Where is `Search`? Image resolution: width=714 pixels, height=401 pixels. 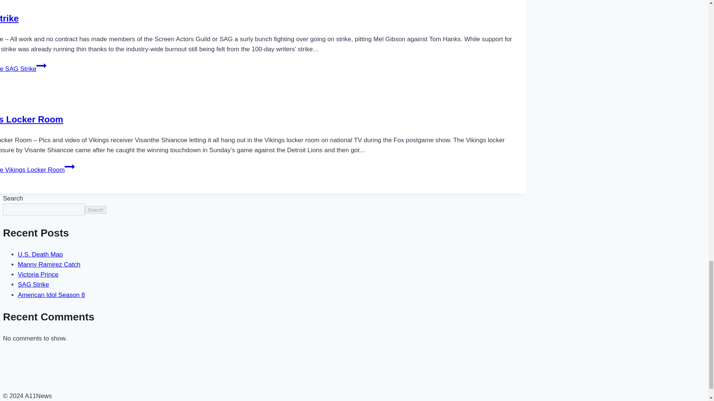
Search is located at coordinates (96, 210).